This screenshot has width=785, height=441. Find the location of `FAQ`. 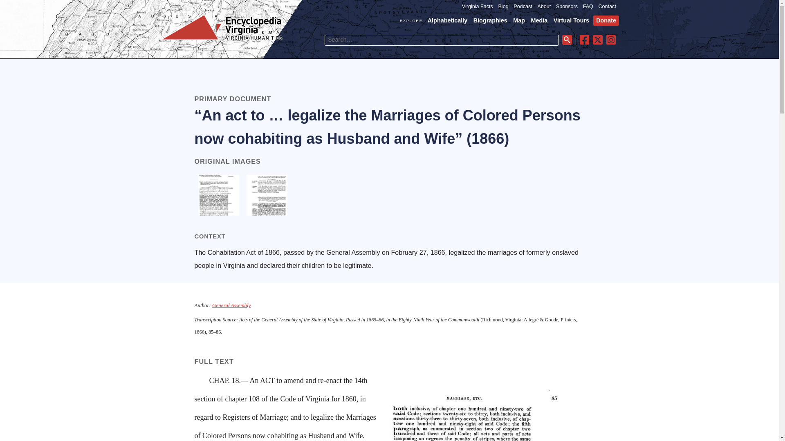

FAQ is located at coordinates (588, 7).